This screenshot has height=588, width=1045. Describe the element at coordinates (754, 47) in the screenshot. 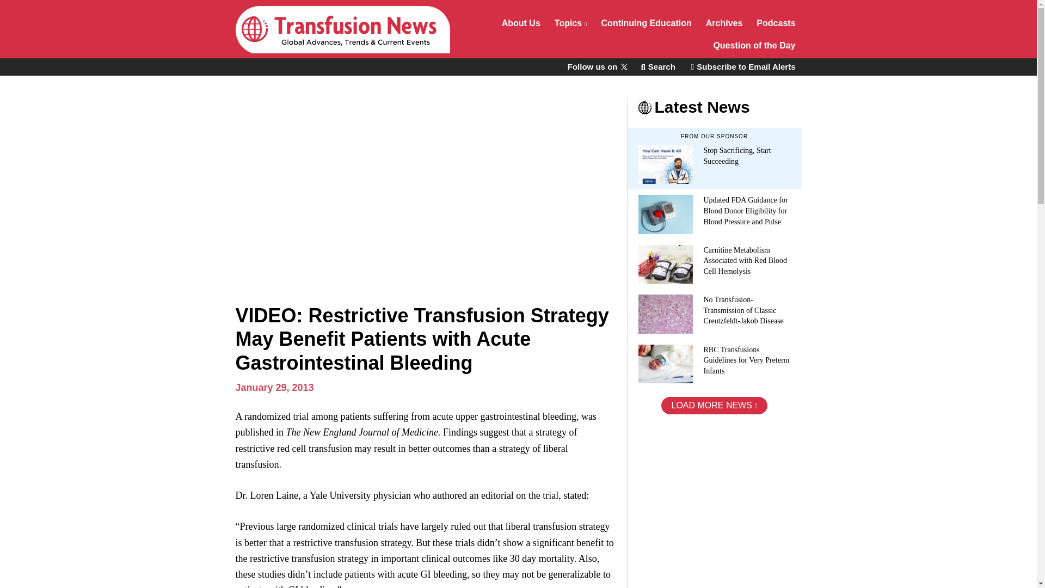

I see `Question of the Day` at that location.